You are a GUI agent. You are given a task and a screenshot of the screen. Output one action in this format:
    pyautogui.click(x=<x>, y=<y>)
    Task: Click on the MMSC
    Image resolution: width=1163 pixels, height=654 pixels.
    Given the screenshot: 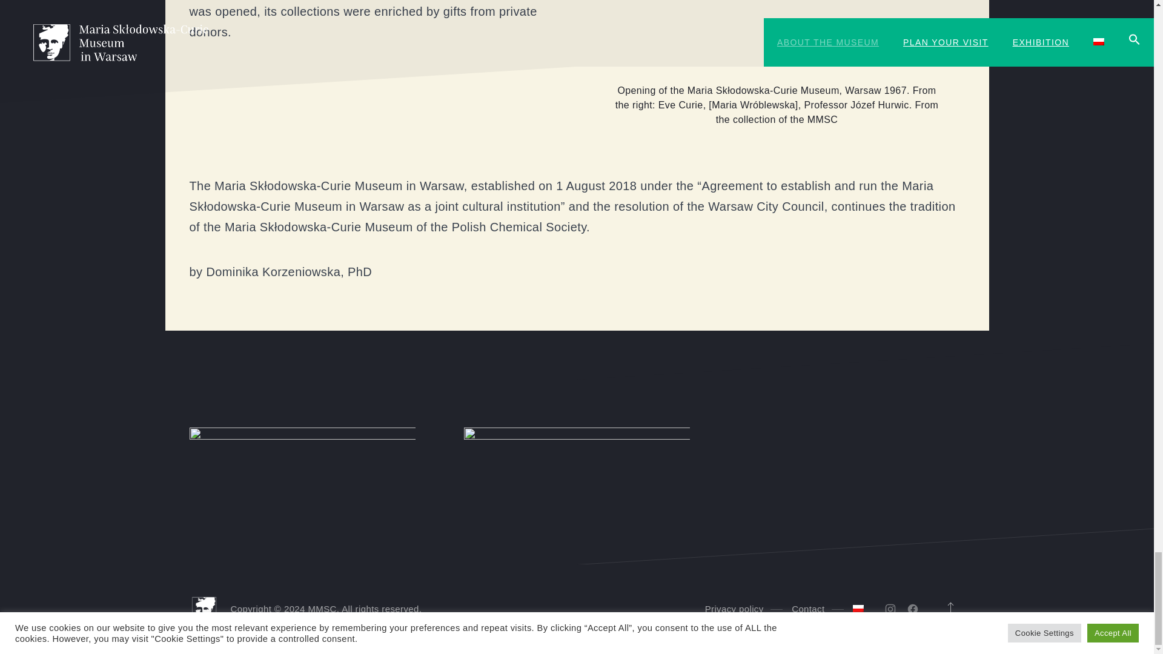 What is the action you would take?
    pyautogui.click(x=322, y=609)
    